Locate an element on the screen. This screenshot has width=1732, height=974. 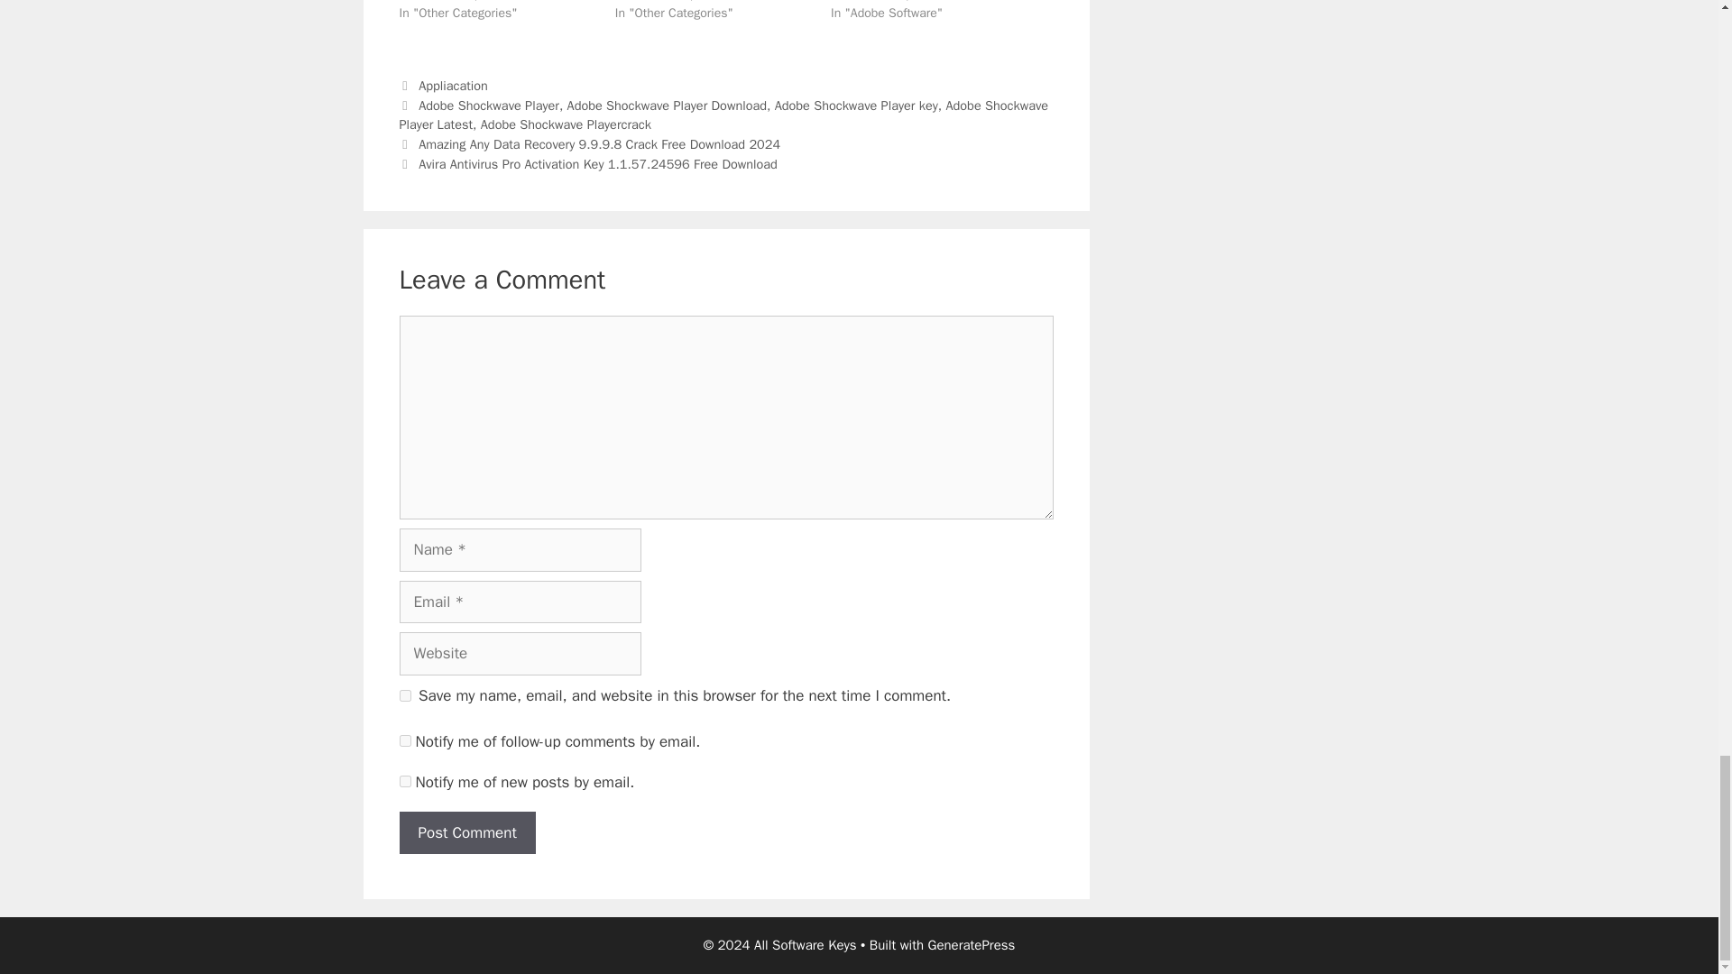
subscribe is located at coordinates (404, 741).